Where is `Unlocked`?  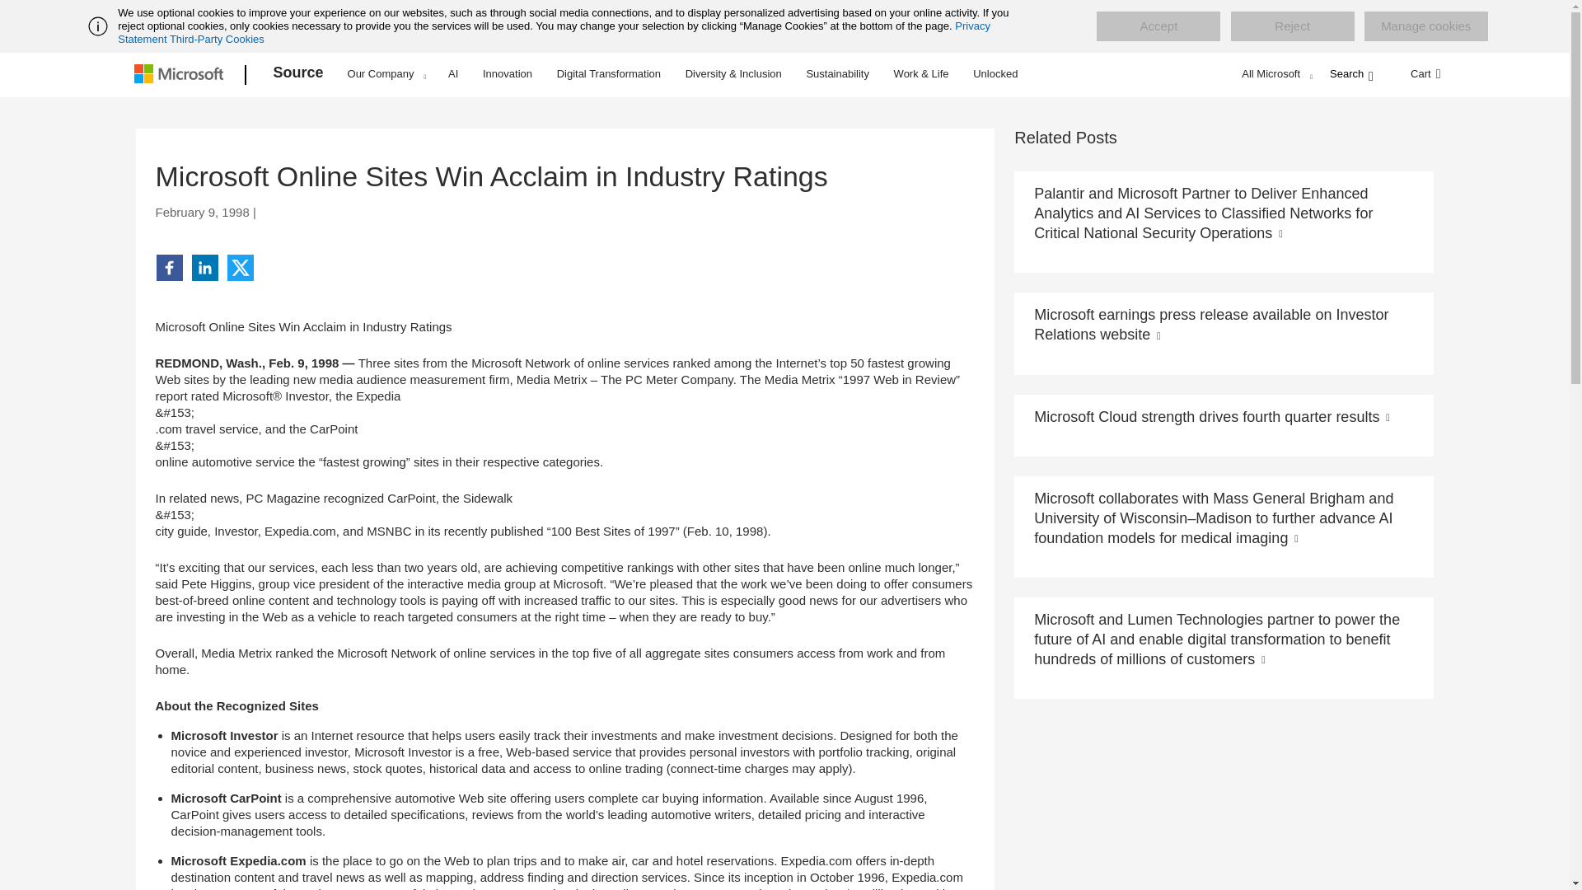 Unlocked is located at coordinates (995, 73).